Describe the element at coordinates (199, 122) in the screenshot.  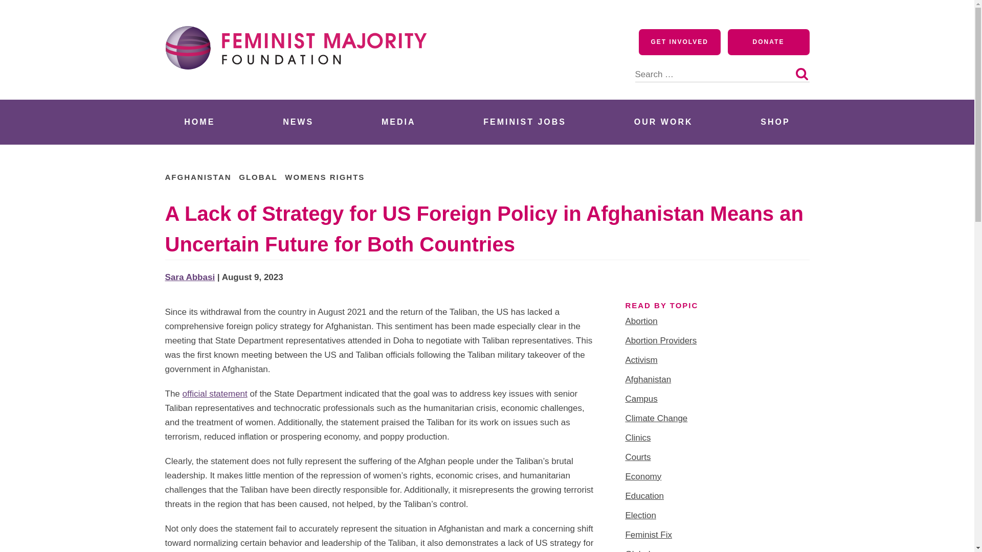
I see `HOME` at that location.